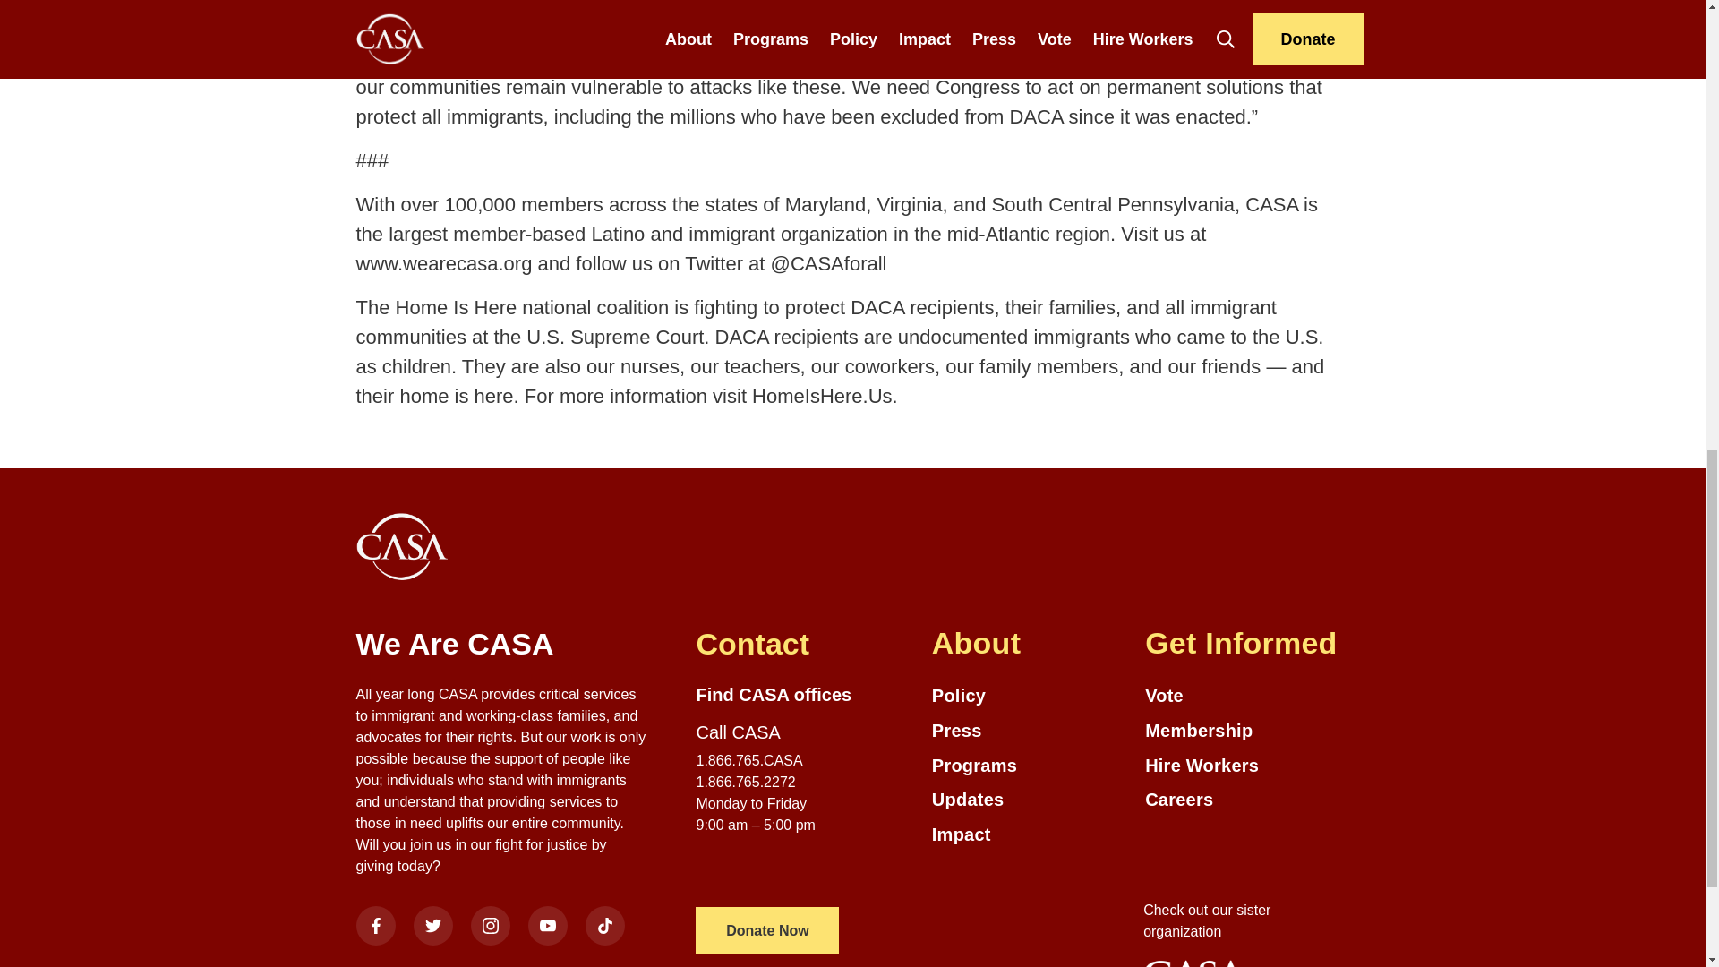 Image resolution: width=1719 pixels, height=967 pixels. I want to click on Updates, so click(1030, 800).